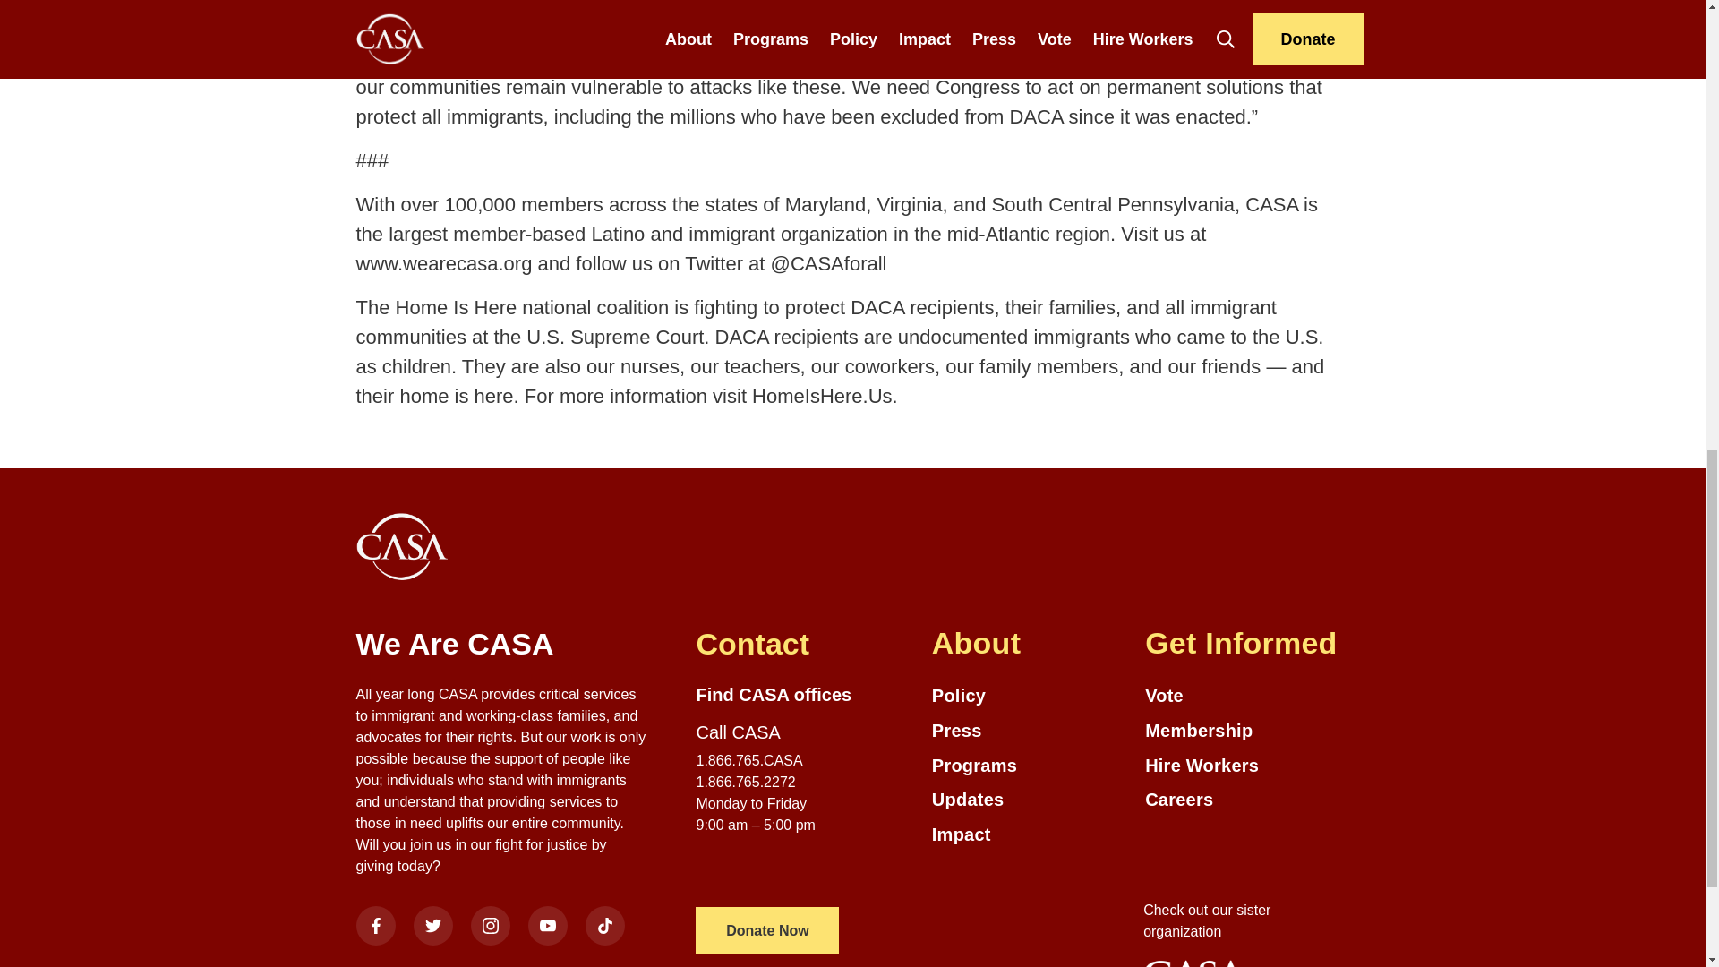 Image resolution: width=1719 pixels, height=967 pixels. I want to click on Updates, so click(1030, 800).